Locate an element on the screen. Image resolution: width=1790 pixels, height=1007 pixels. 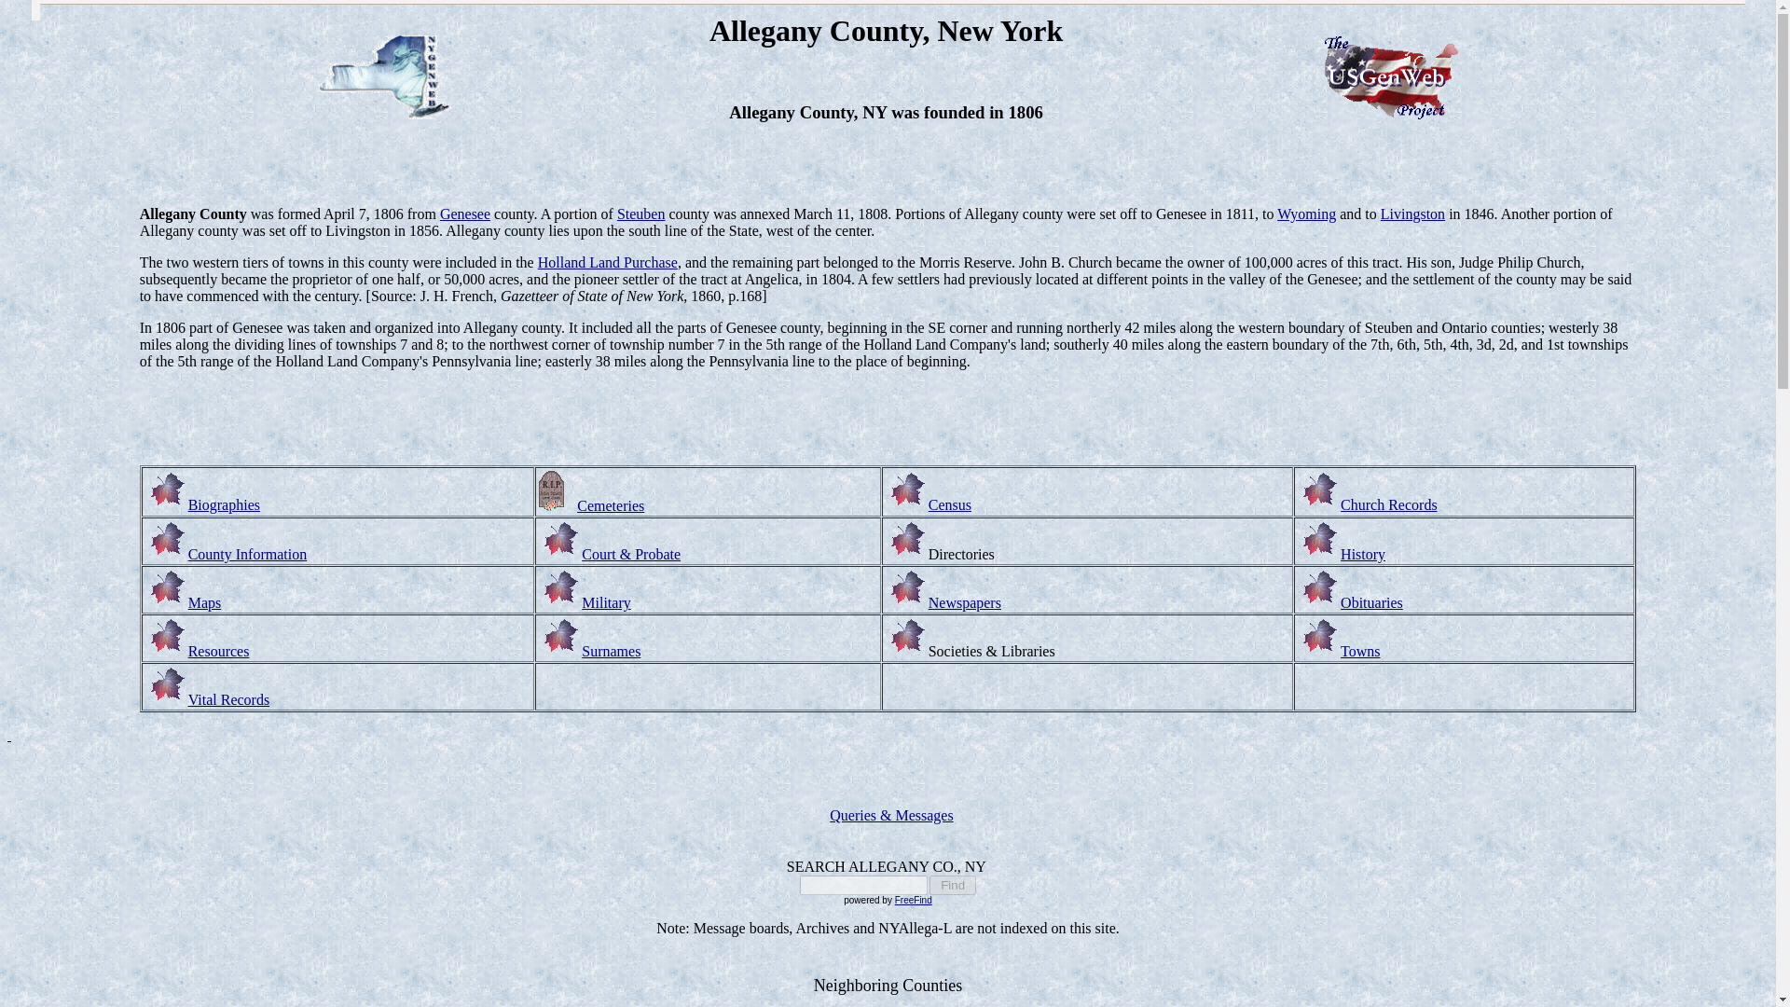
Wyoming is located at coordinates (1306, 214).